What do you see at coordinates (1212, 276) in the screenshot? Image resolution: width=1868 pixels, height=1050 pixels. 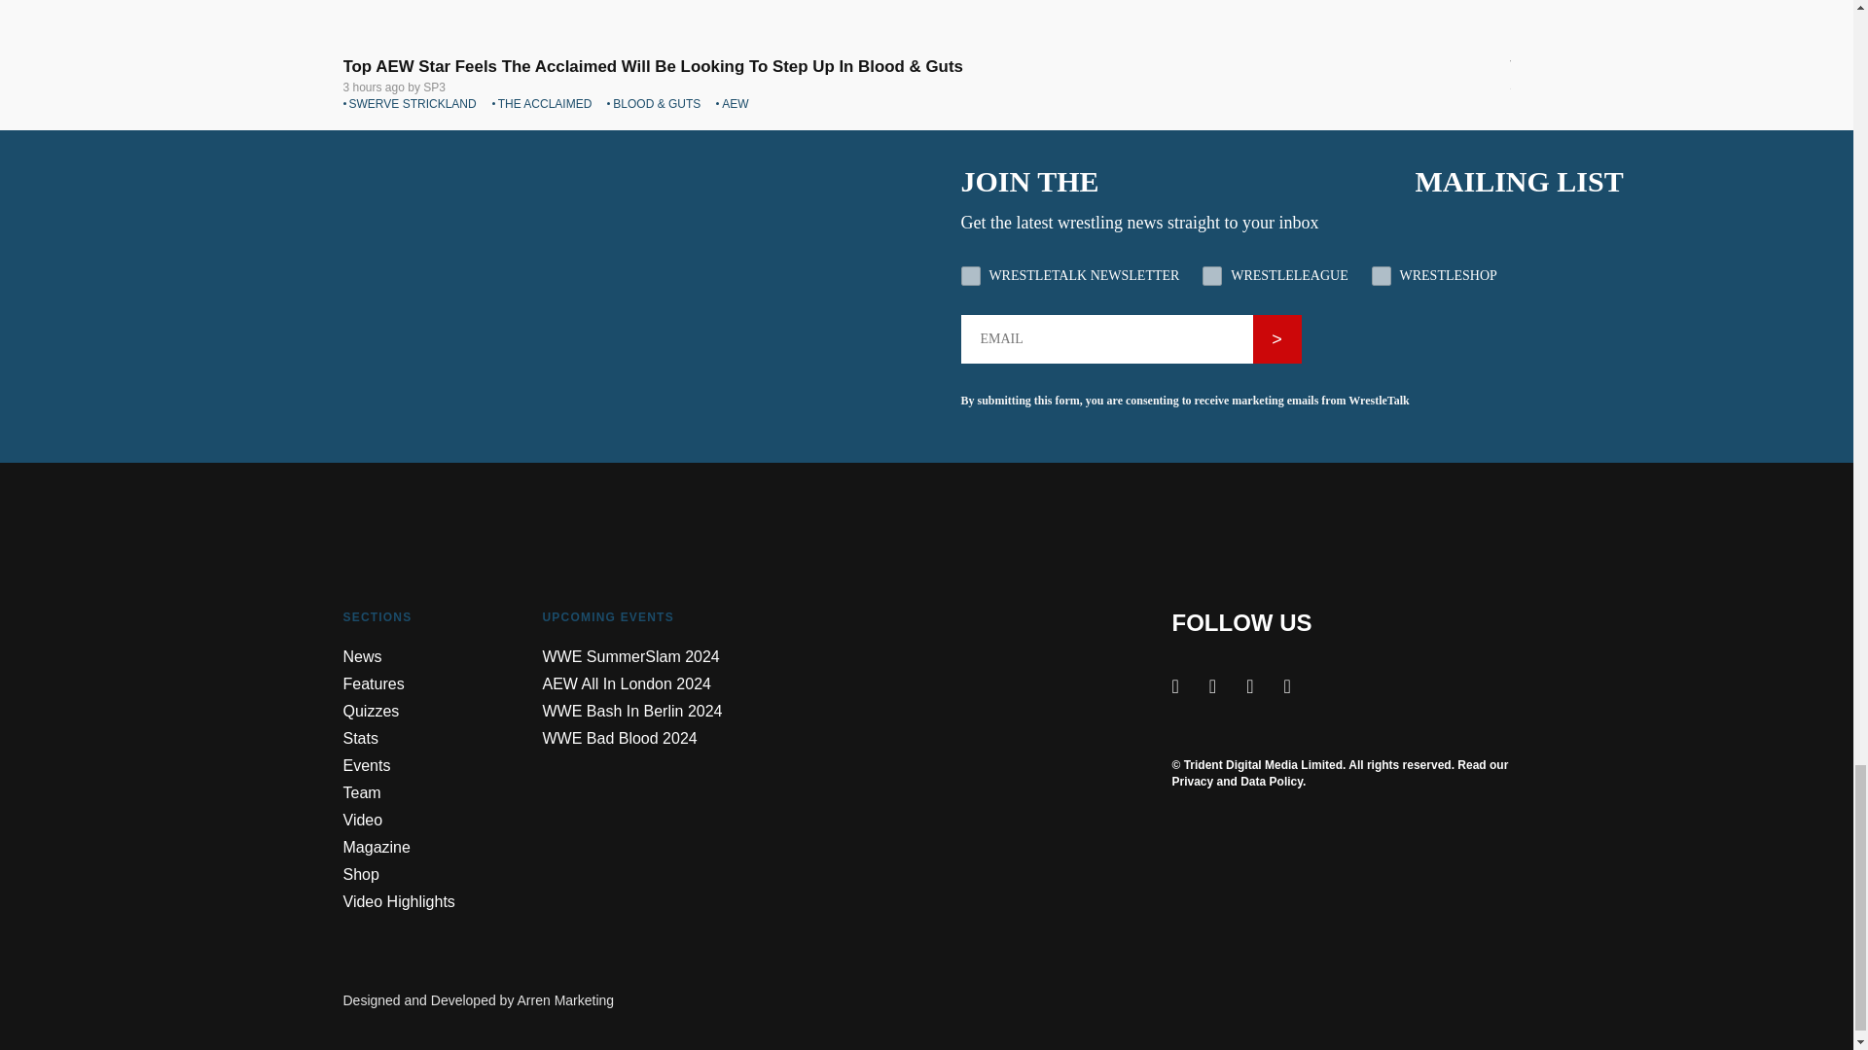 I see `WL` at bounding box center [1212, 276].